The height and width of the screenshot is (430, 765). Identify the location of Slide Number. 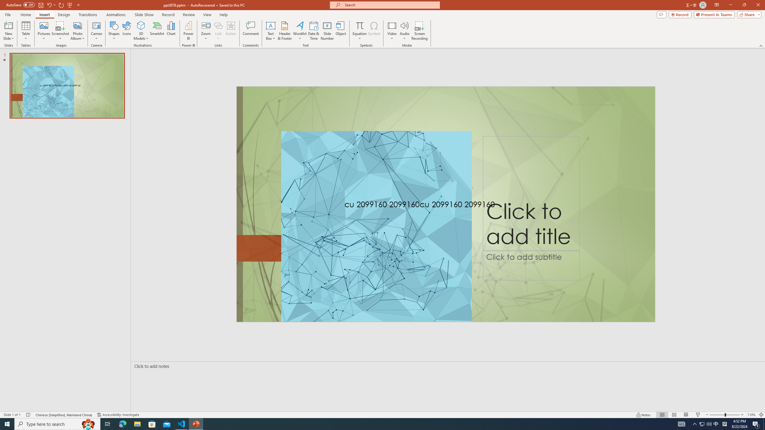
(328, 31).